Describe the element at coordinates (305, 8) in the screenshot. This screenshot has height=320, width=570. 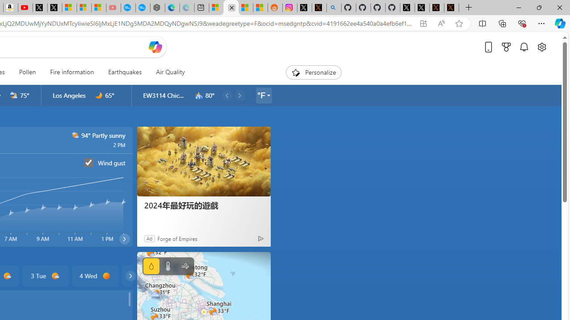
I see `Log in to X / X` at that location.